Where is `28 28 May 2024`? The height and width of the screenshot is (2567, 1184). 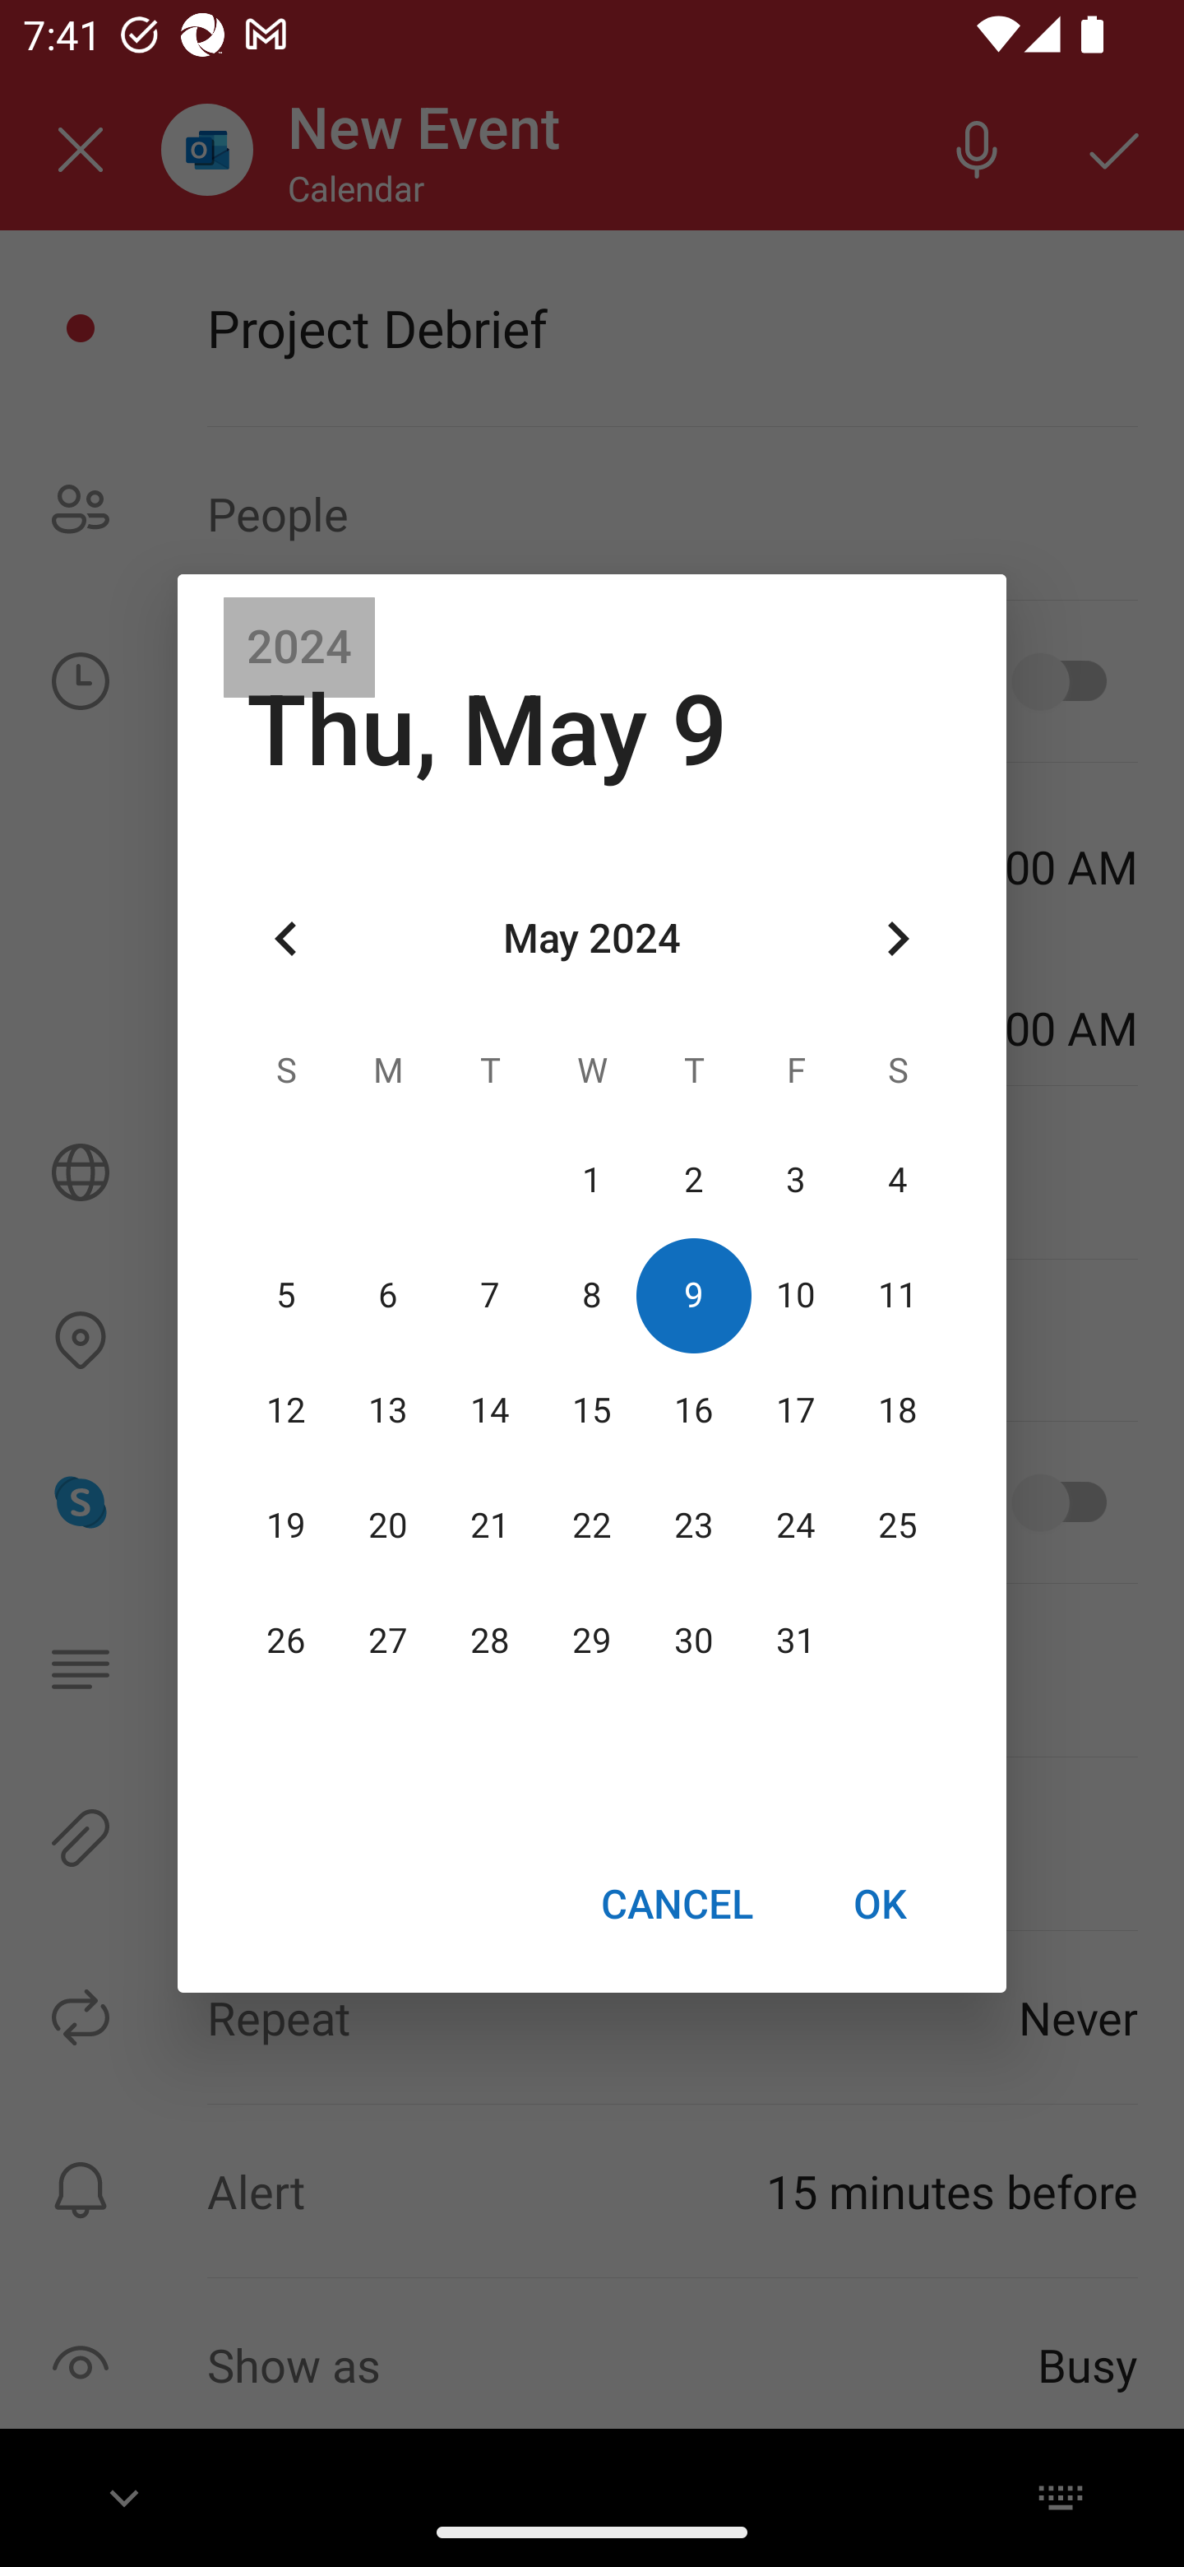 28 28 May 2024 is located at coordinates (490, 1641).